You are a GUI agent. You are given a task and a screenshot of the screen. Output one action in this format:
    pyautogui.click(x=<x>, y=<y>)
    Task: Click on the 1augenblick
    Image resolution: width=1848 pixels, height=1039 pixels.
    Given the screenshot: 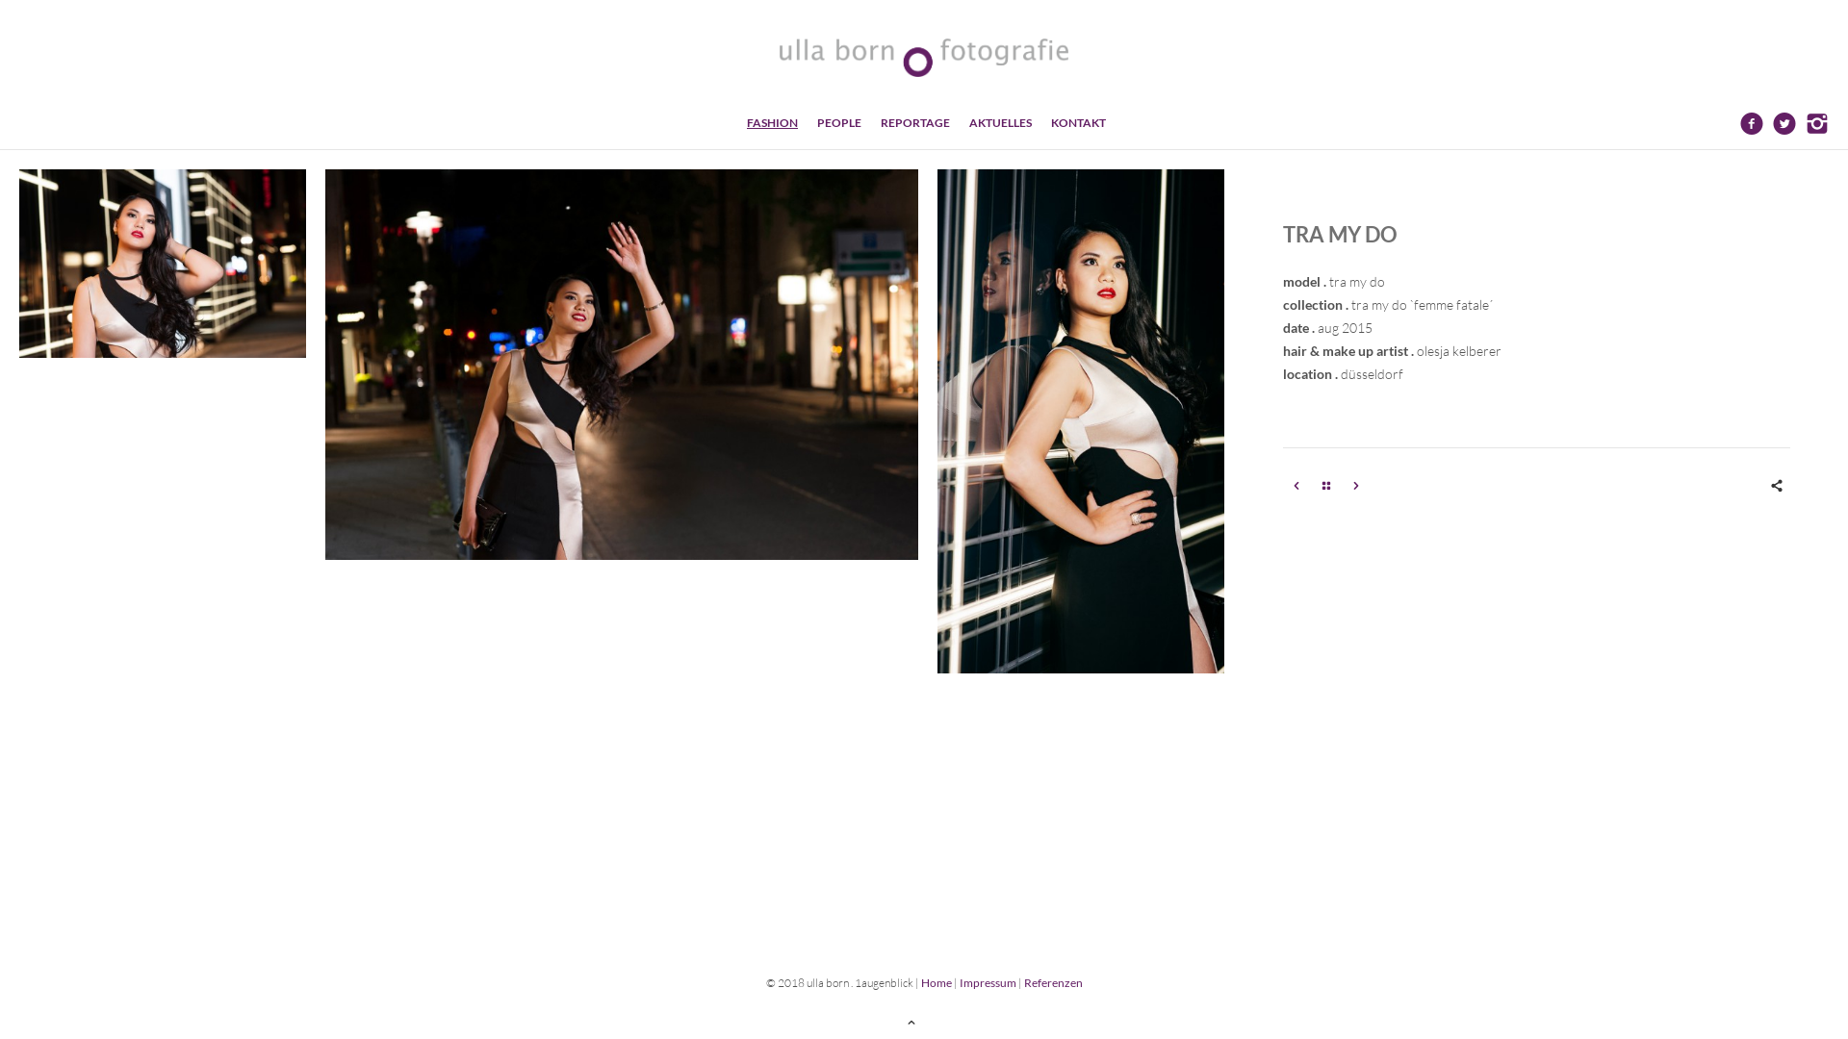 What is the action you would take?
    pyautogui.click(x=924, y=58)
    